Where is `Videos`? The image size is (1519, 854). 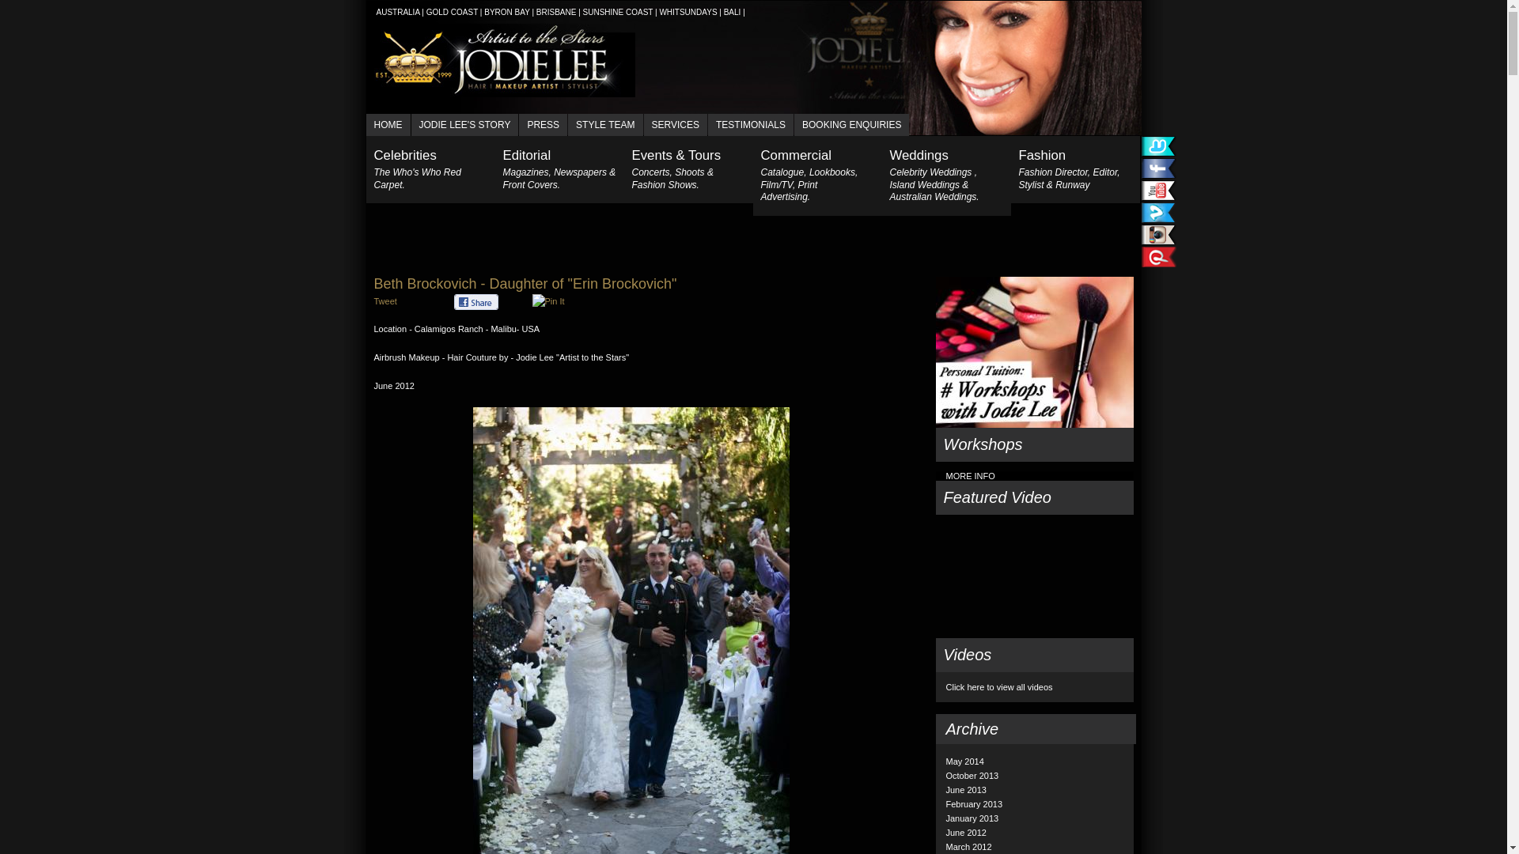
Videos is located at coordinates (1034, 655).